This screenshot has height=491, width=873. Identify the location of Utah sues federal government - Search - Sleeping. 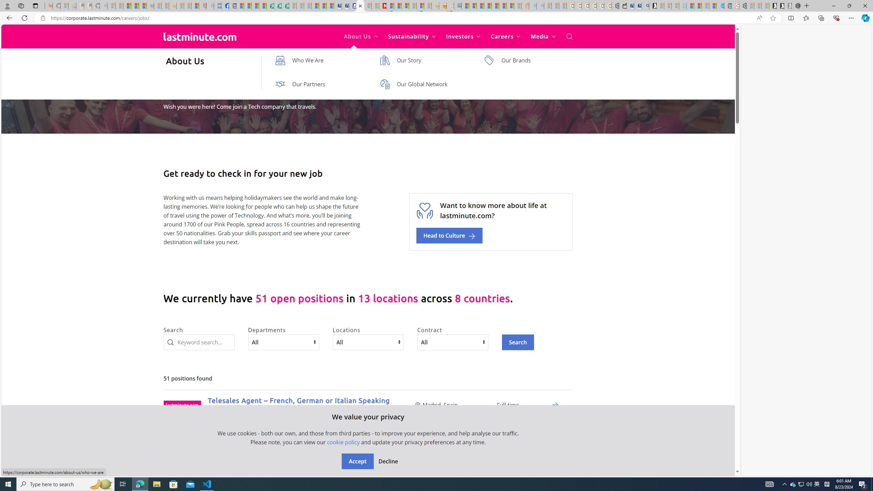
(540, 6).